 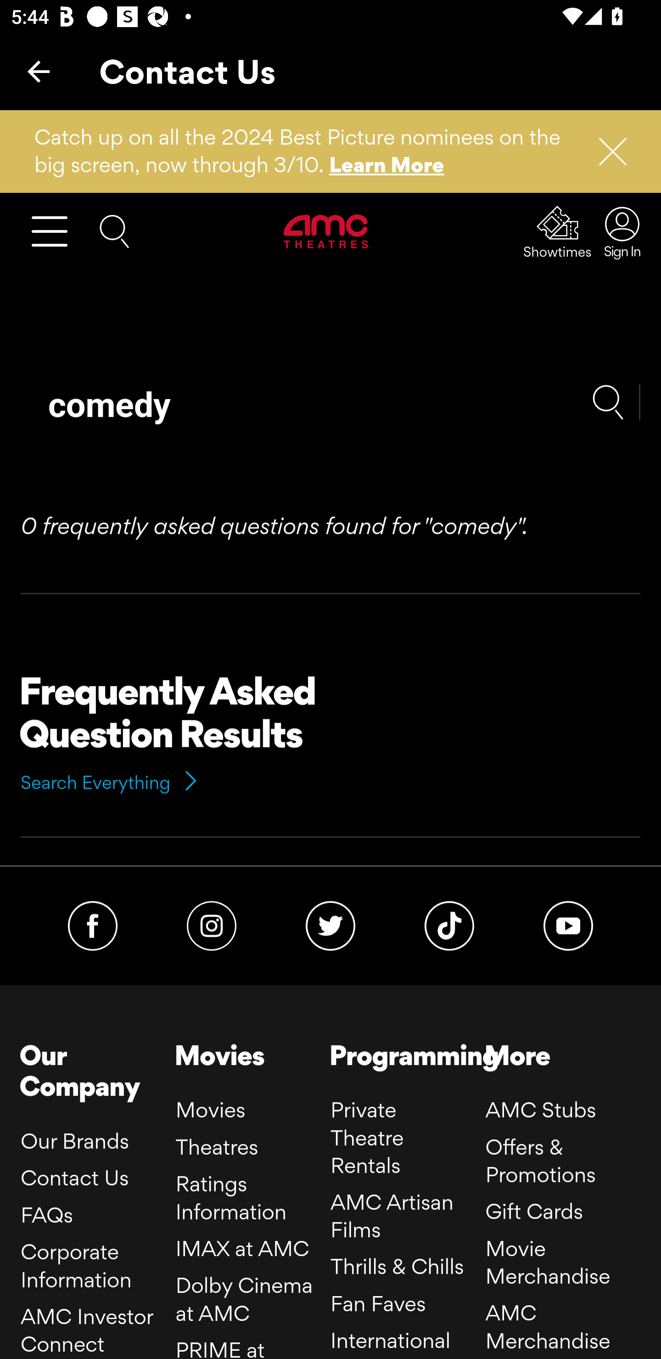 I want to click on Dolby Cinema at AMC, so click(x=244, y=1298).